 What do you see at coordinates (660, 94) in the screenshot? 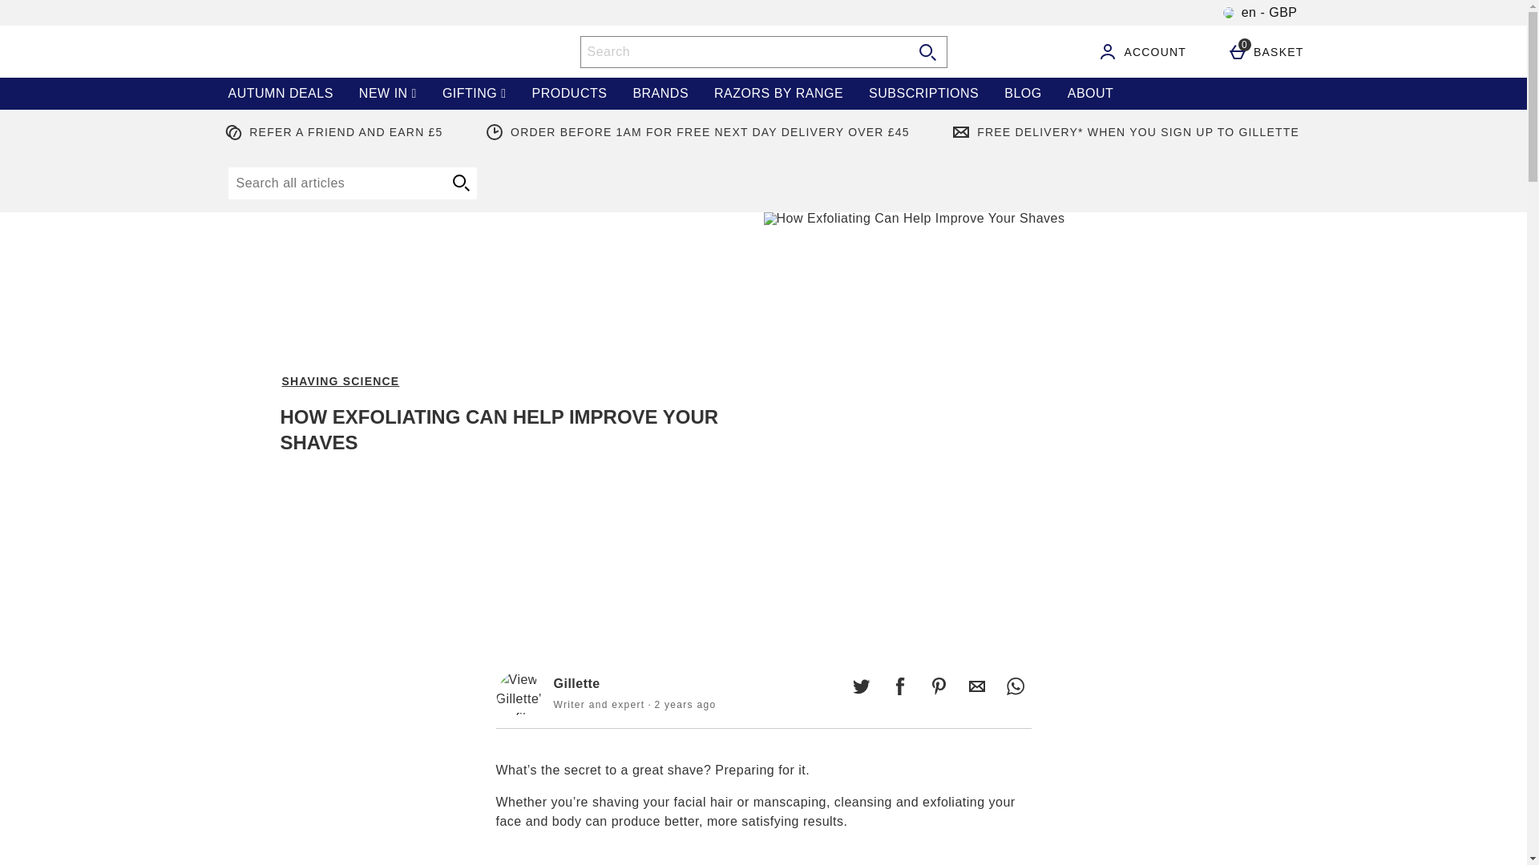
I see `BRANDS` at bounding box center [660, 94].